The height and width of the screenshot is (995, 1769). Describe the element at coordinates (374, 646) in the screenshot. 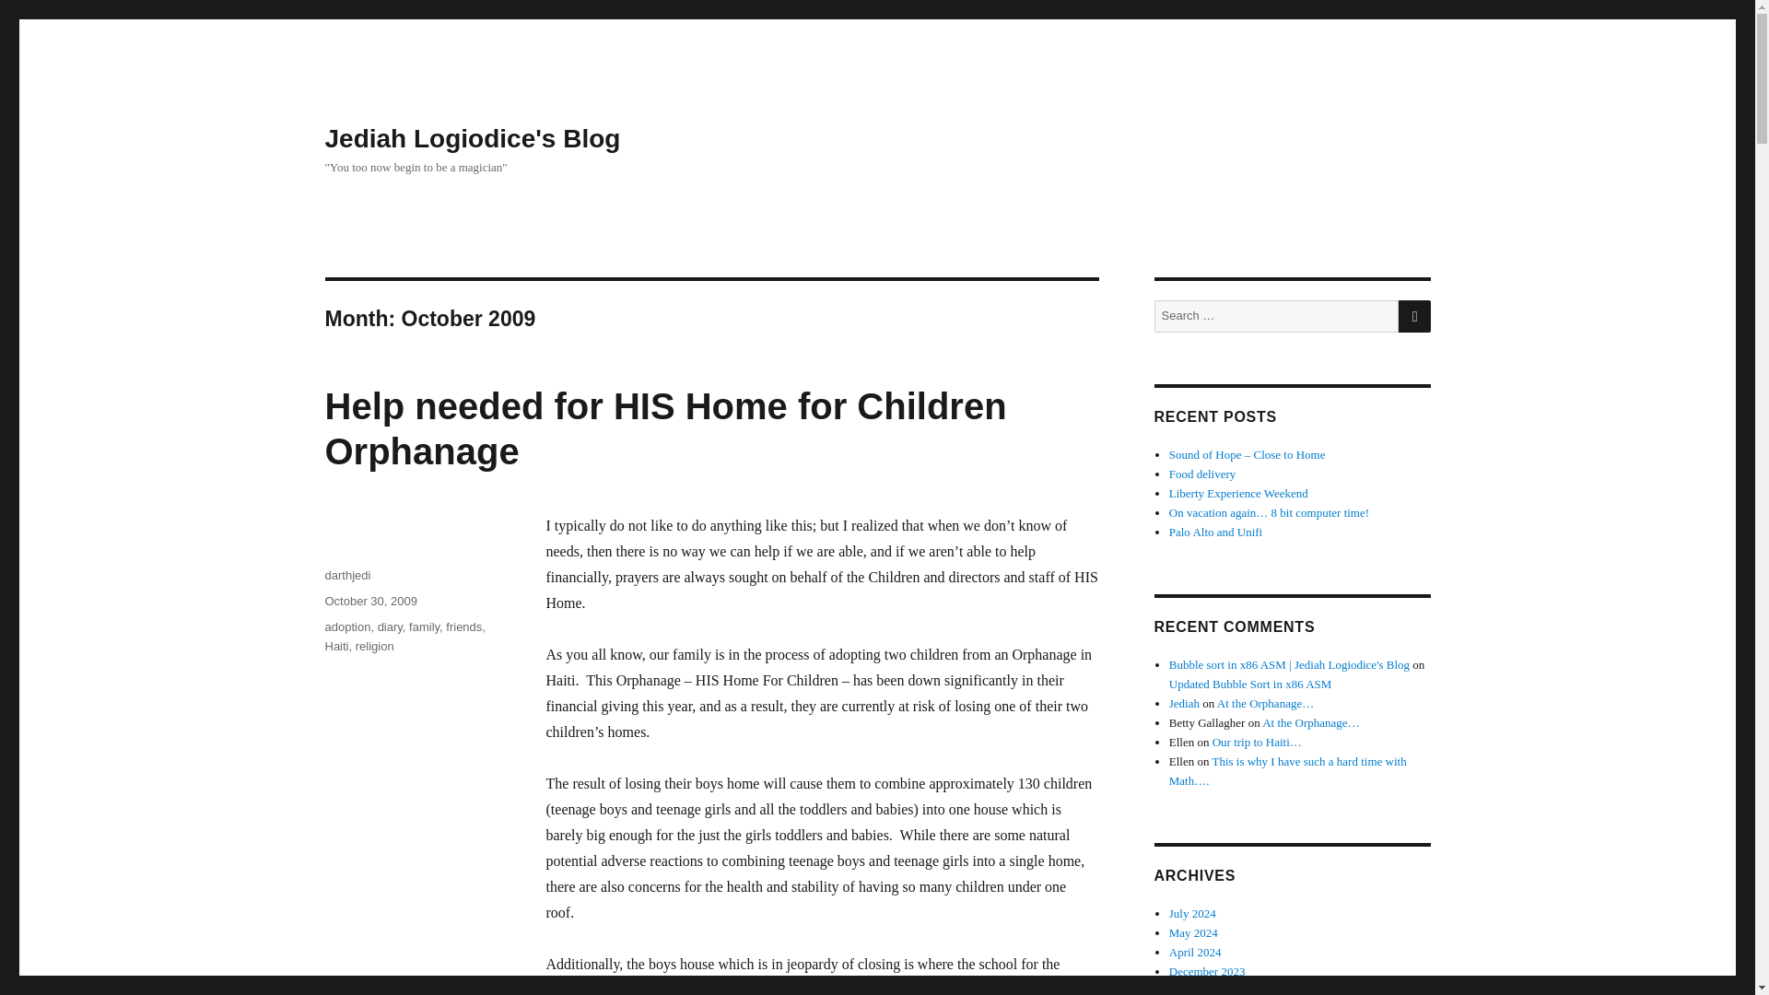

I see `religion` at that location.